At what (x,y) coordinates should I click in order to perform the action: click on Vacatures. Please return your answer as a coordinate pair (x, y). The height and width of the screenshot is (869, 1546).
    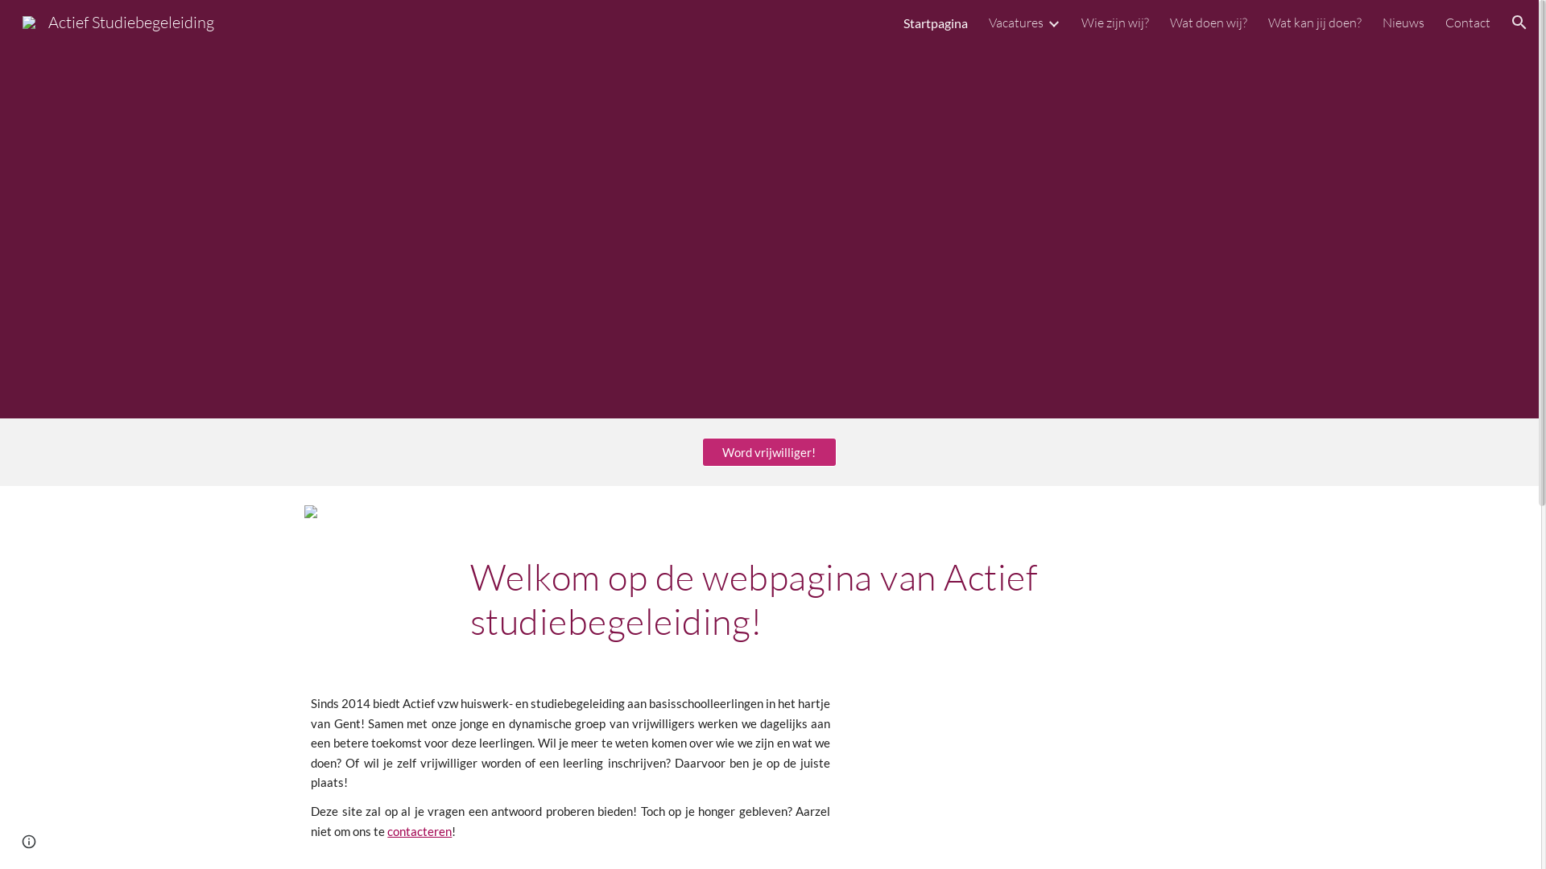
    Looking at the image, I should click on (1016, 23).